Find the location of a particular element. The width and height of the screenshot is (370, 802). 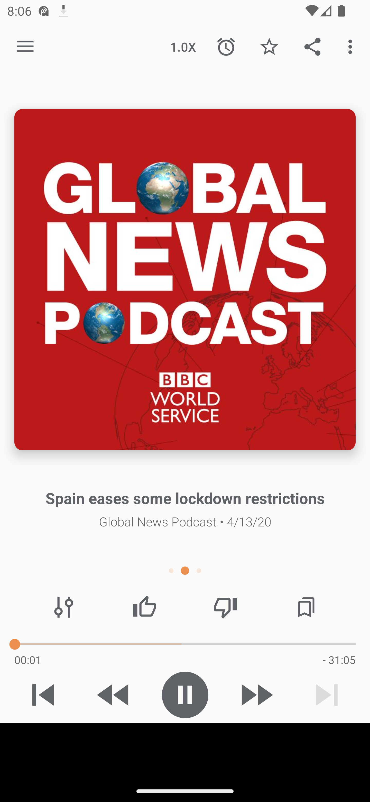

Chapters / Bookmarks is located at coordinates (306, 607).